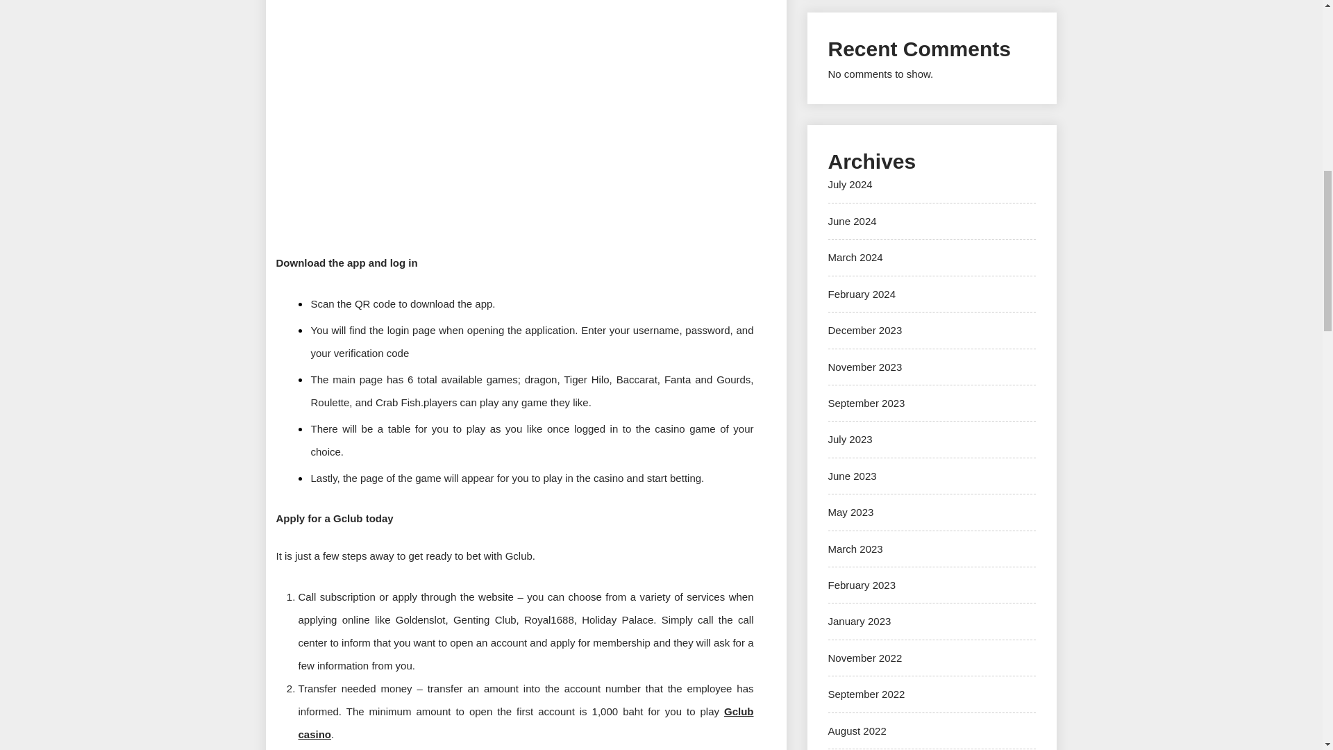  What do you see at coordinates (866, 694) in the screenshot?
I see `September 2022` at bounding box center [866, 694].